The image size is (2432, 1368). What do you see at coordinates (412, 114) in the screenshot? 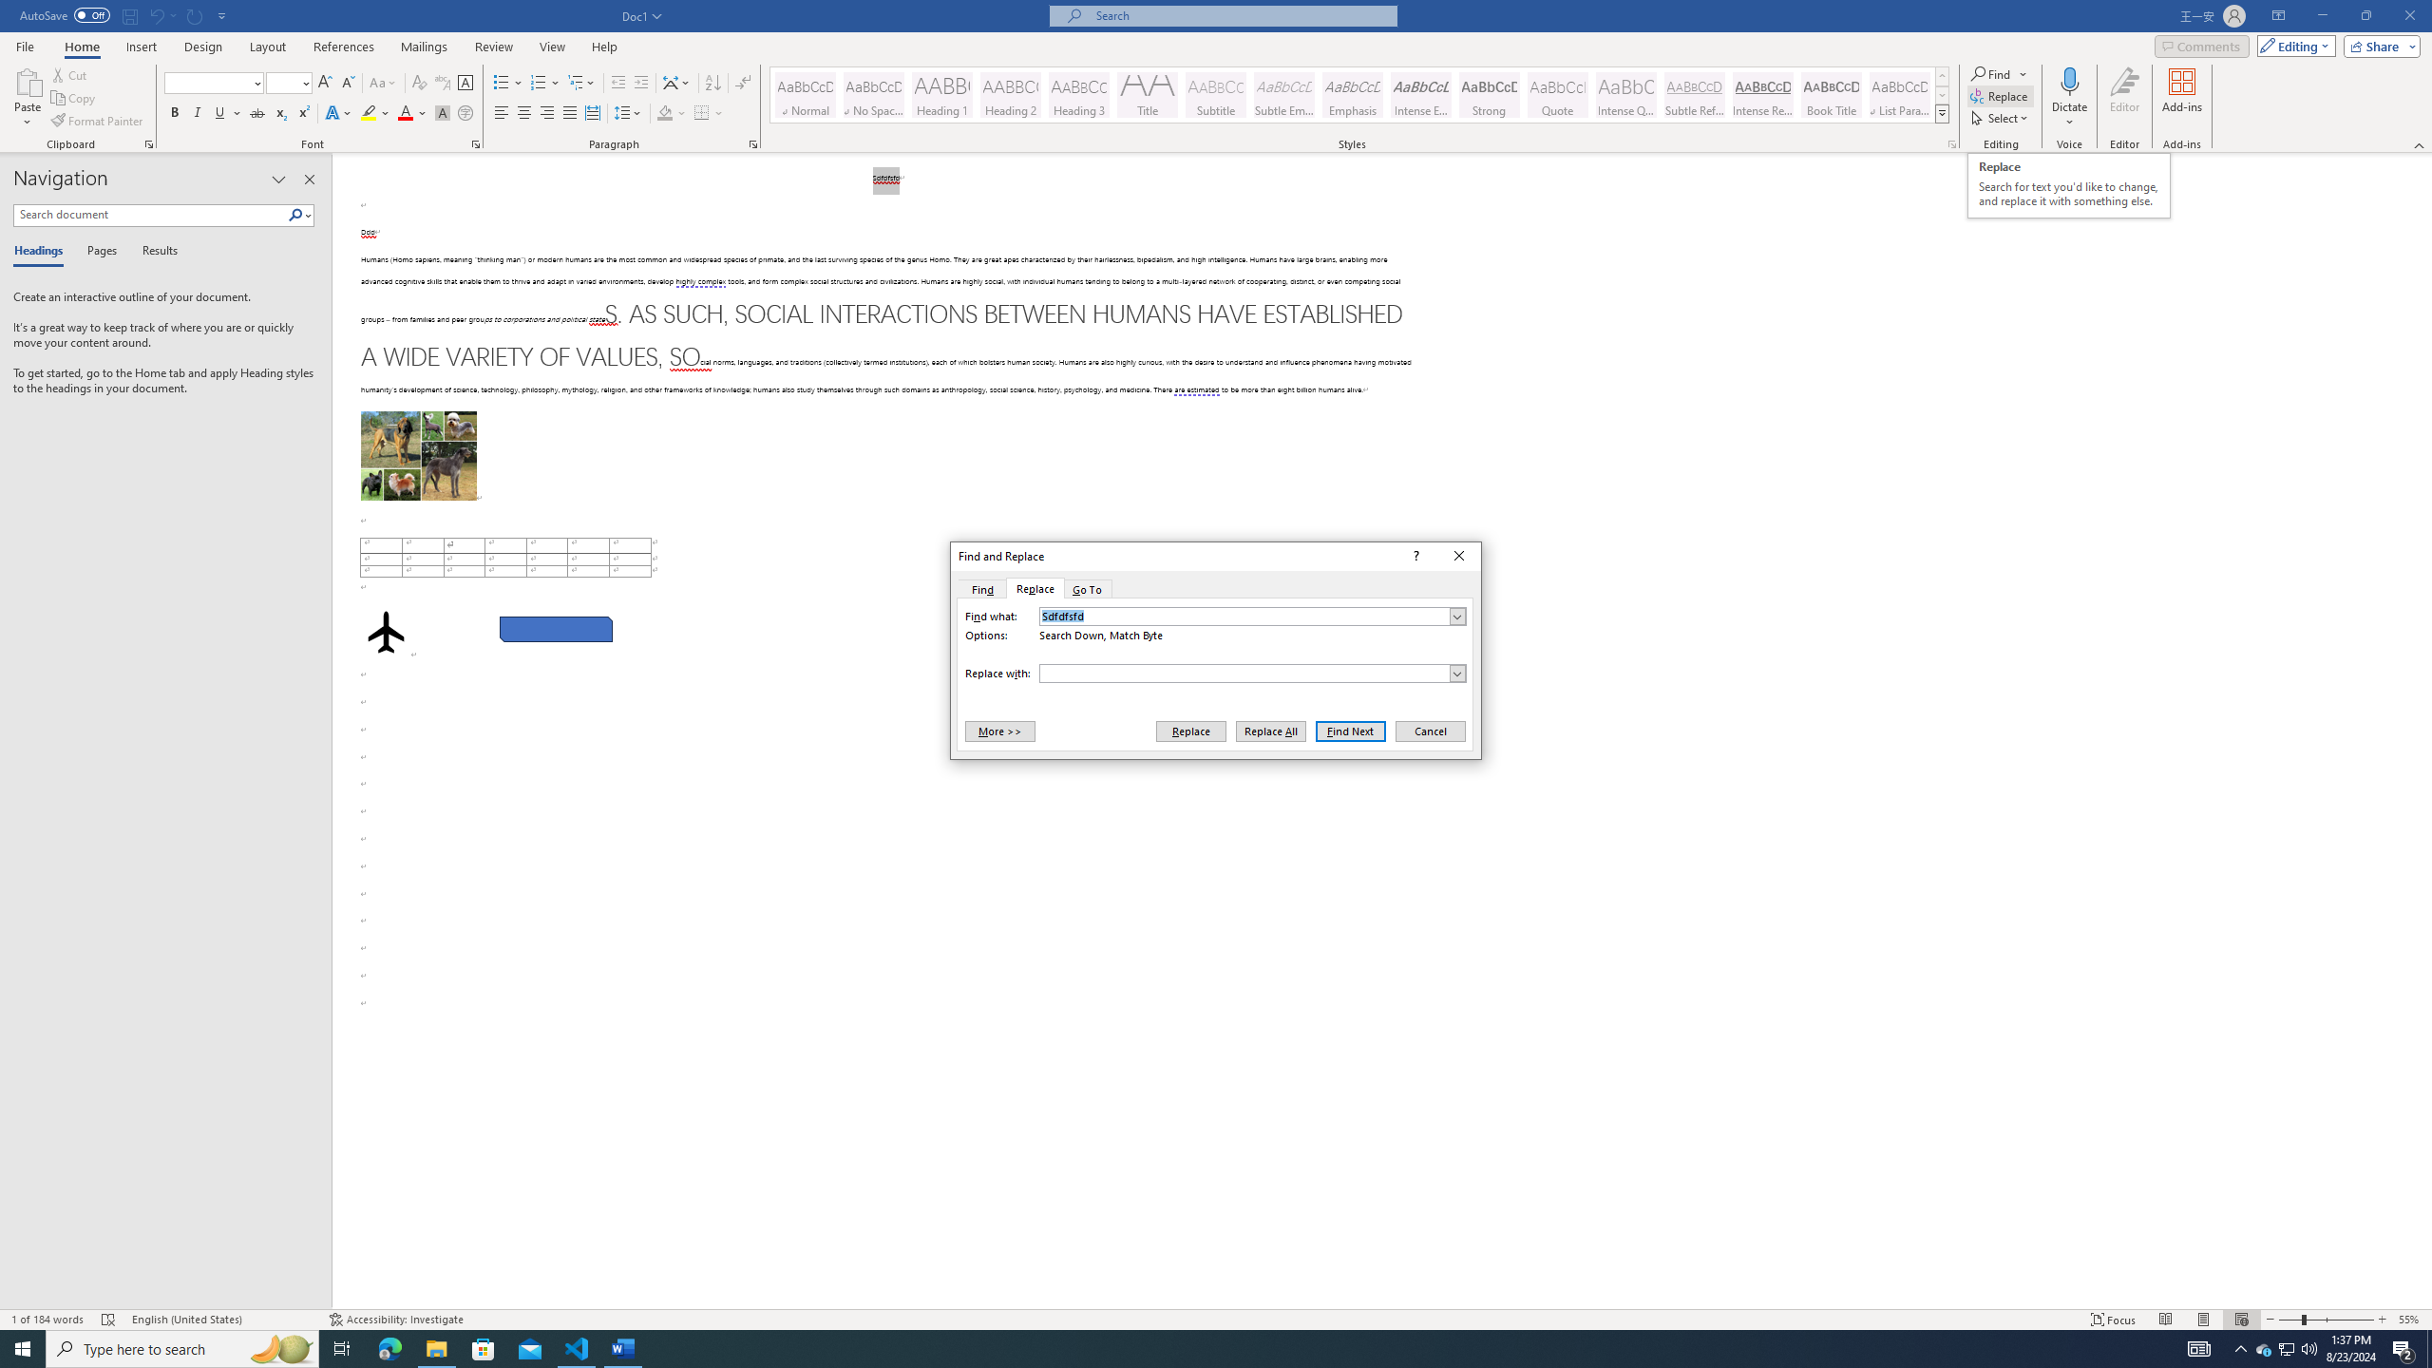
I see `Font Color` at bounding box center [412, 114].